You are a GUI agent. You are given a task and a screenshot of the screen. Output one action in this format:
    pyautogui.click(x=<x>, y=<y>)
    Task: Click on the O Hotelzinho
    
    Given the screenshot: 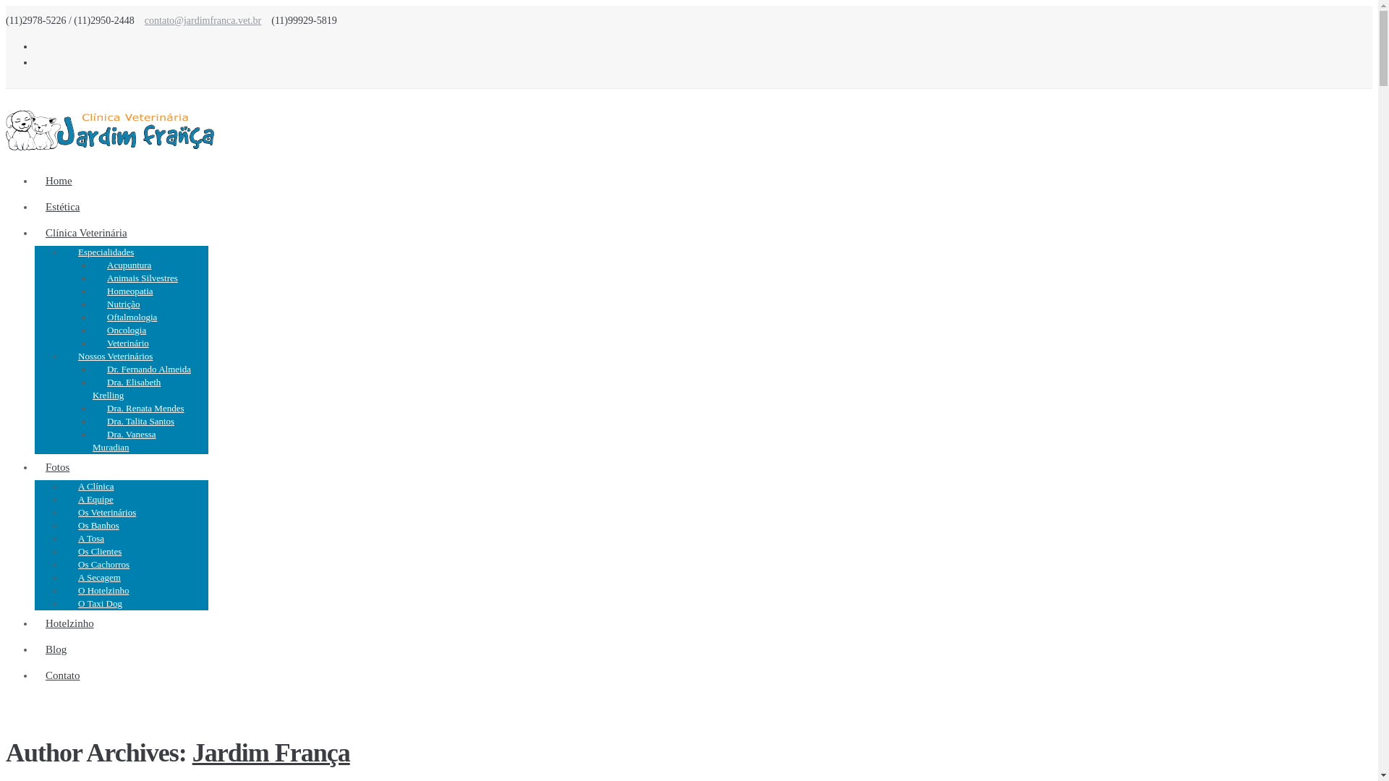 What is the action you would take?
    pyautogui.click(x=103, y=590)
    